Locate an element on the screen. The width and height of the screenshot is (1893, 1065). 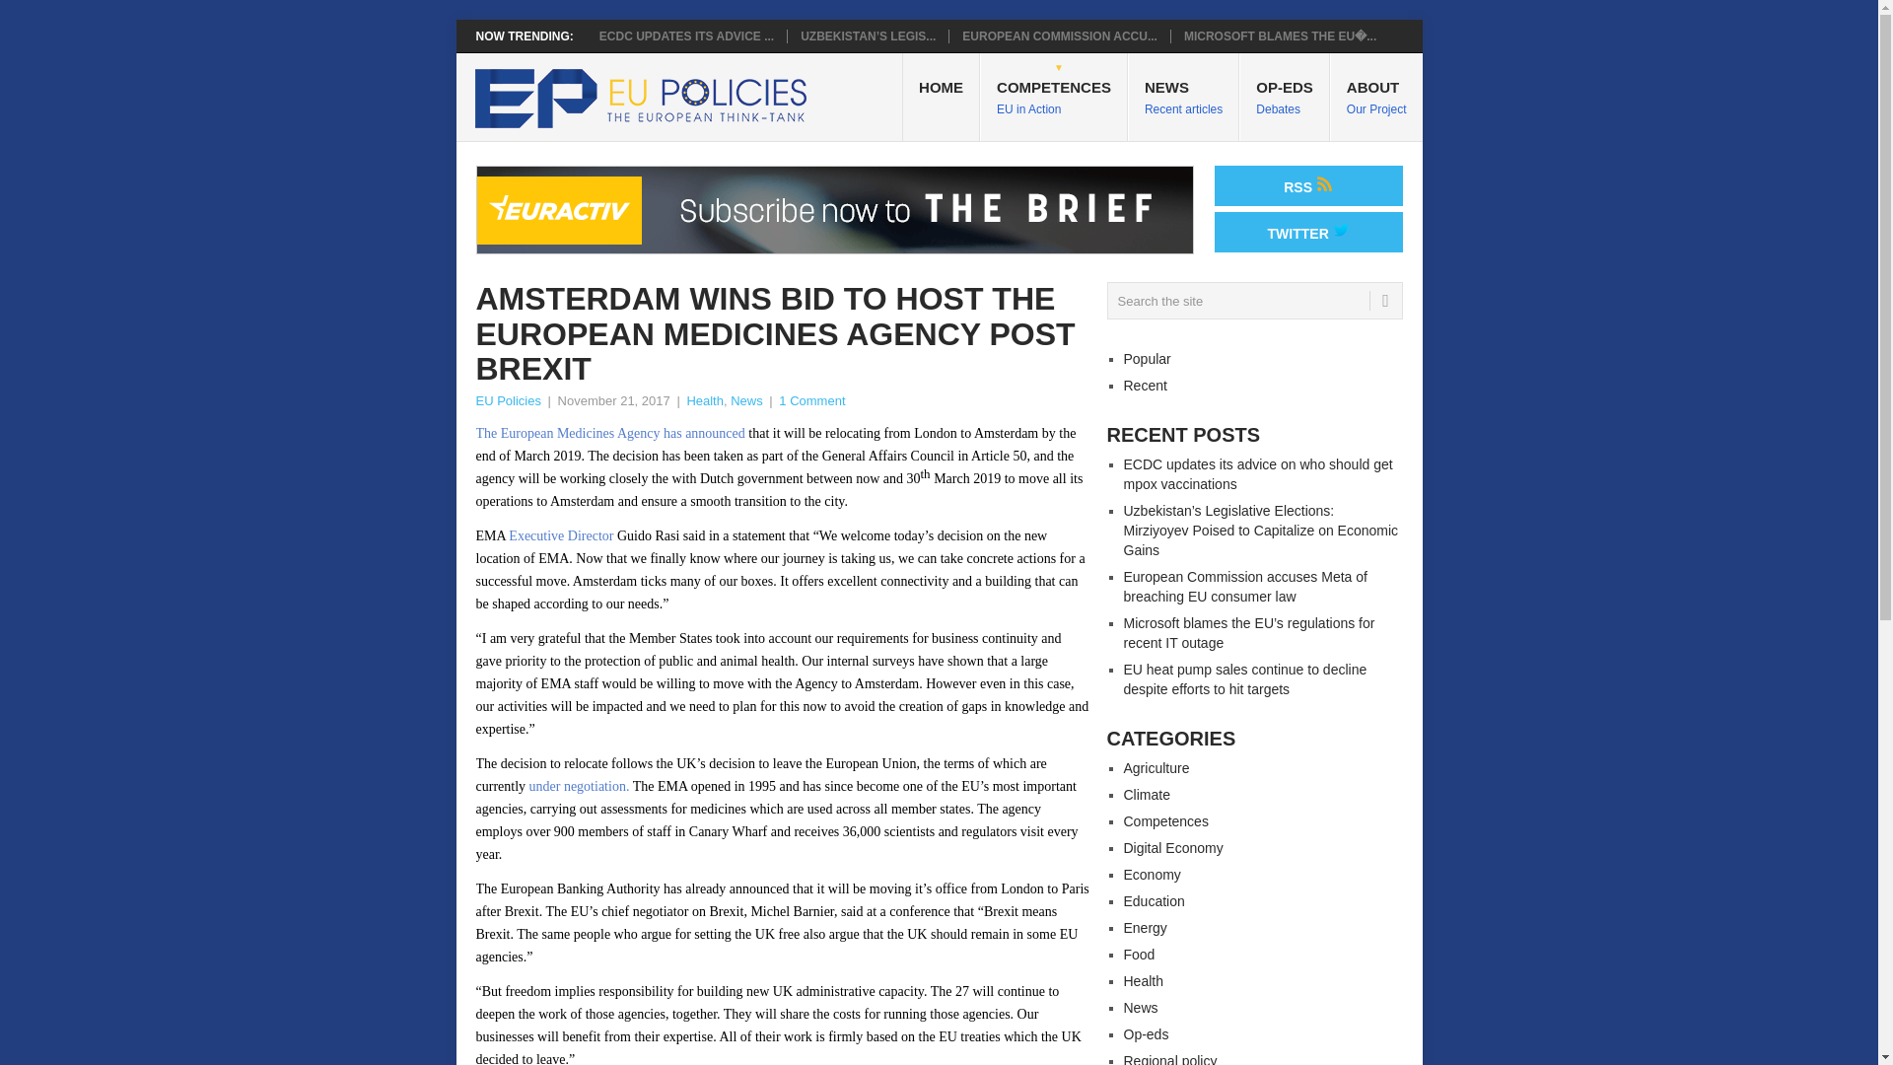
TWITTER is located at coordinates (1308, 231).